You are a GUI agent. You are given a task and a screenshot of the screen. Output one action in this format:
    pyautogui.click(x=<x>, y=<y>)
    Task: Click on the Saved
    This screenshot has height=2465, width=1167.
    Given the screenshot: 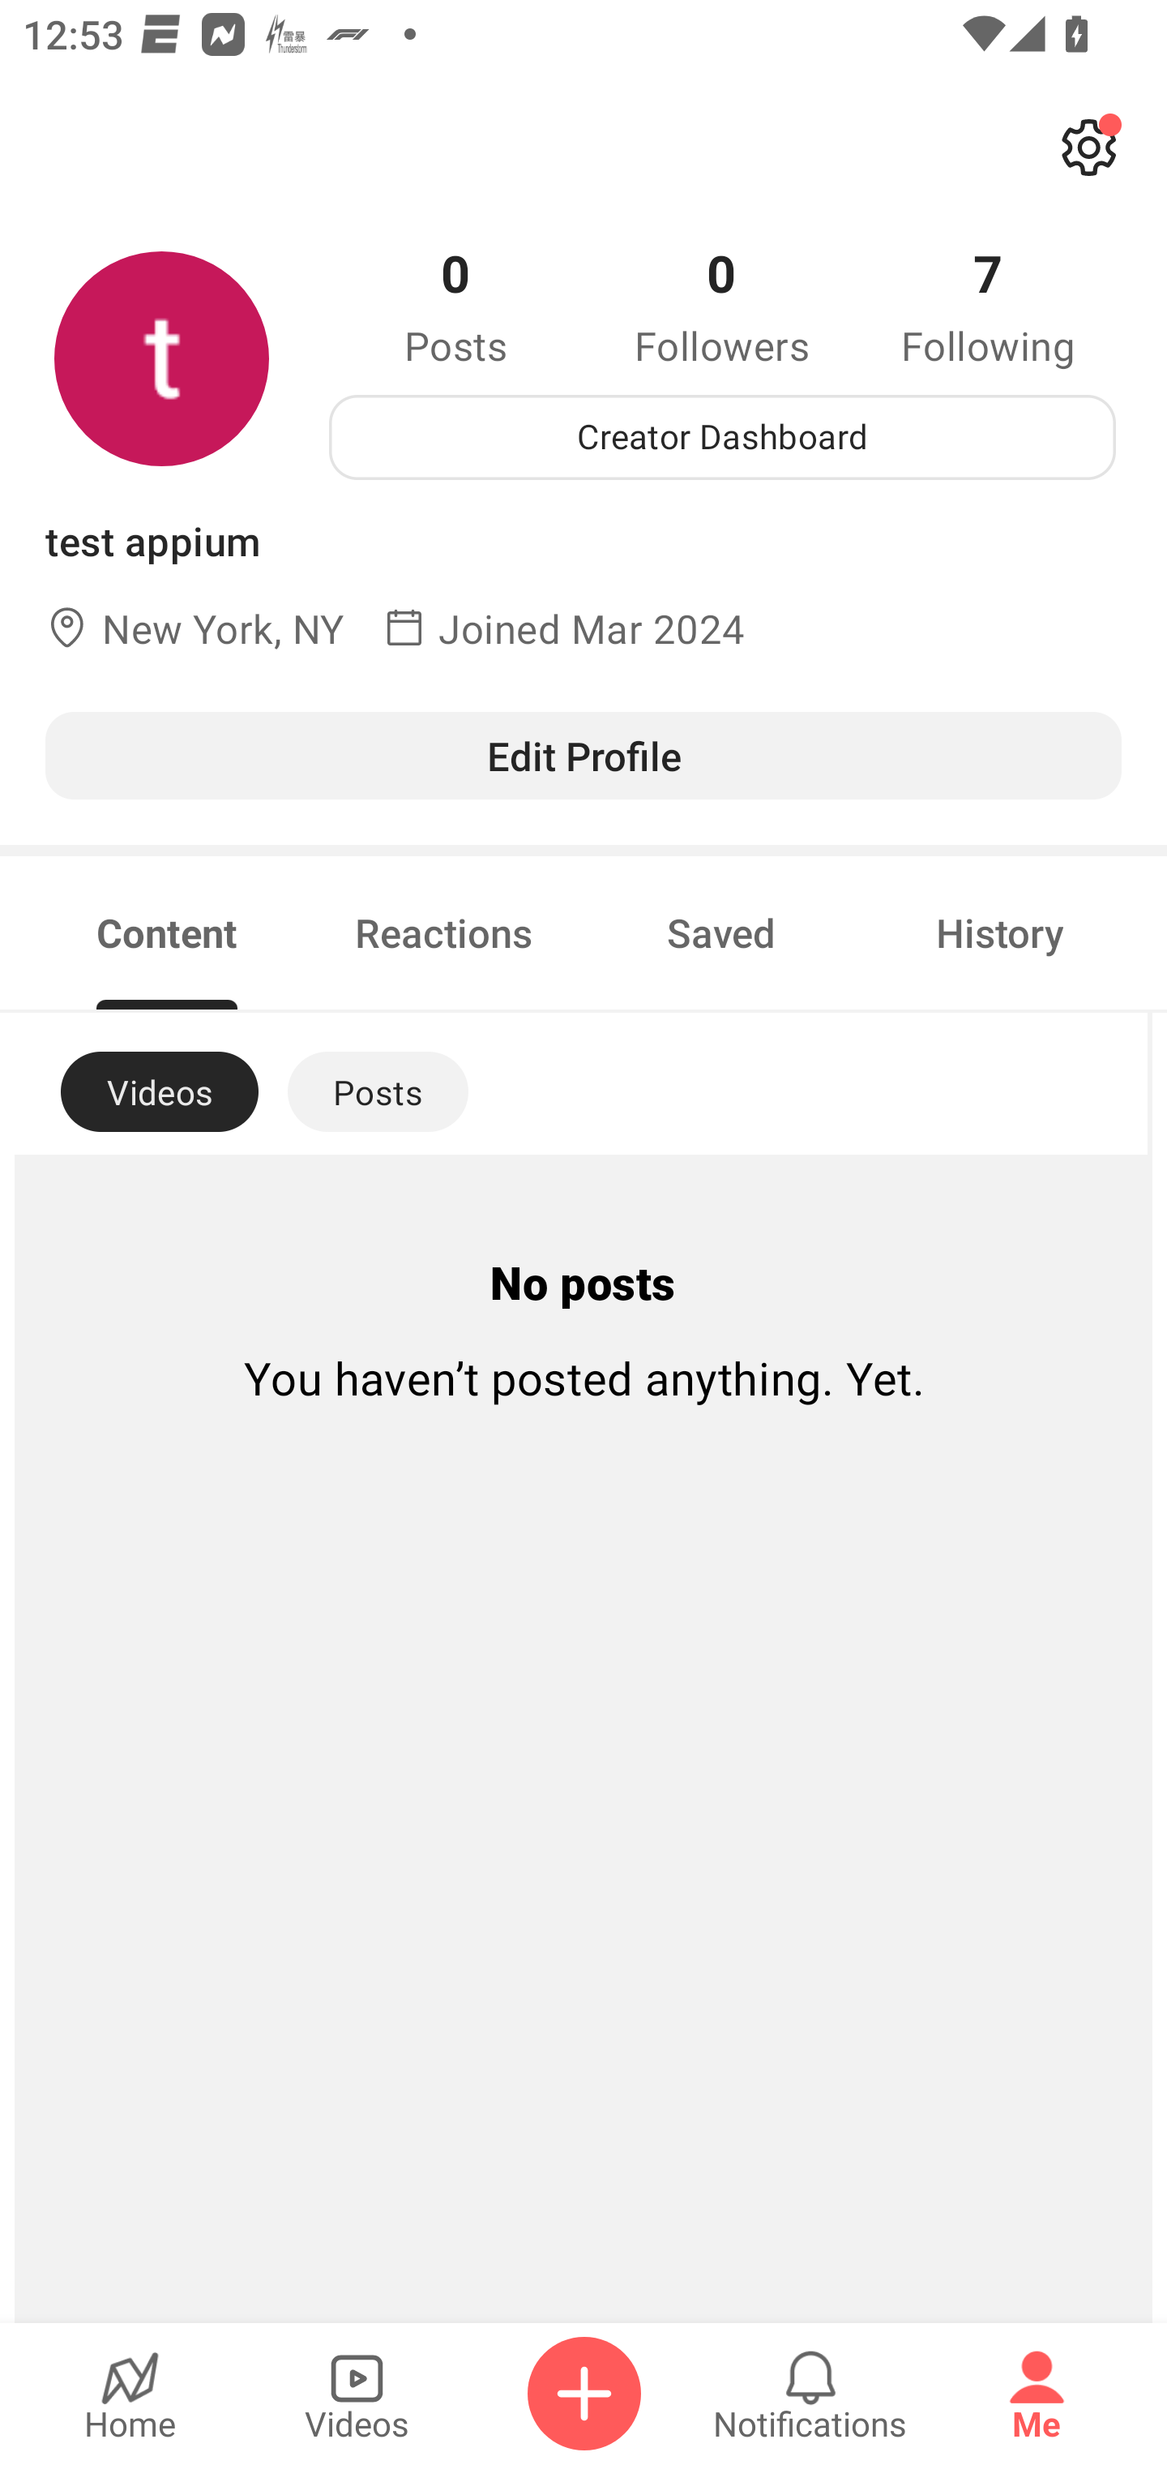 What is the action you would take?
    pyautogui.click(x=721, y=932)
    